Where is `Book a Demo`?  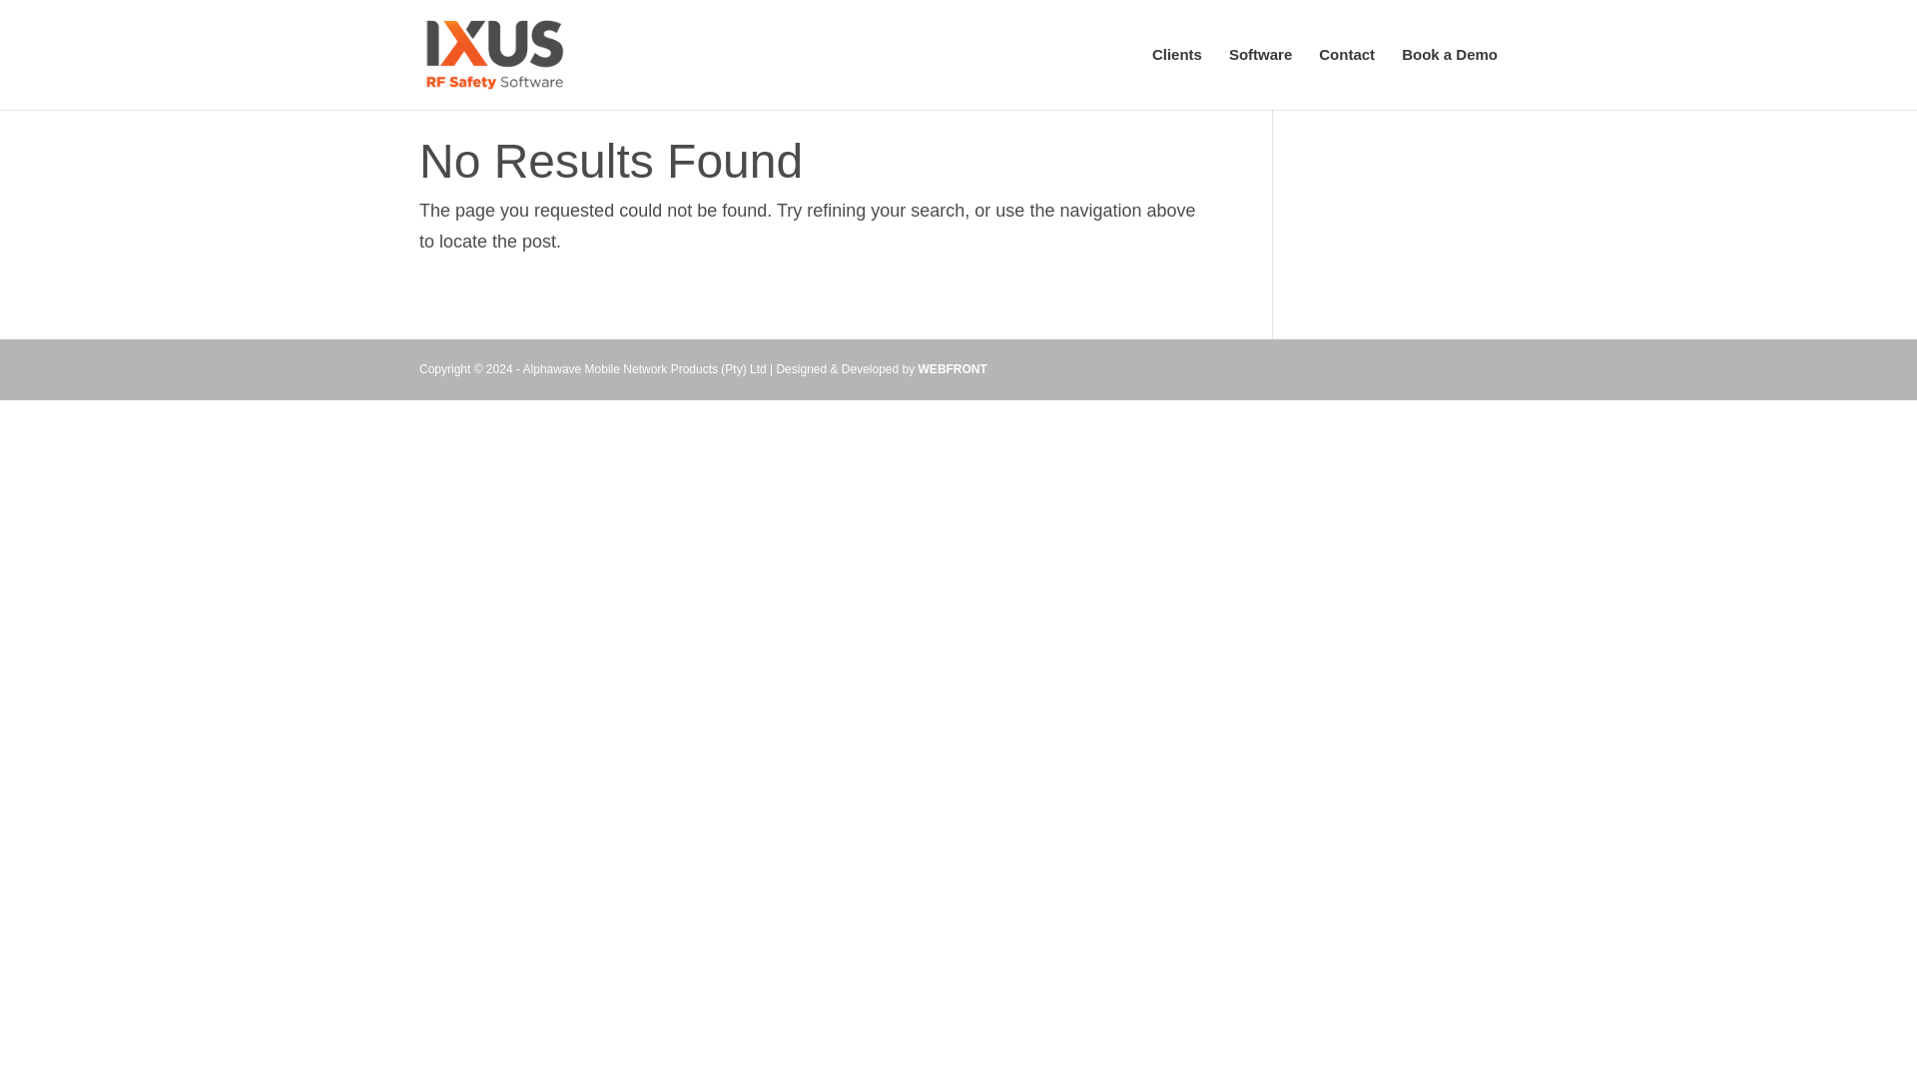 Book a Demo is located at coordinates (1449, 78).